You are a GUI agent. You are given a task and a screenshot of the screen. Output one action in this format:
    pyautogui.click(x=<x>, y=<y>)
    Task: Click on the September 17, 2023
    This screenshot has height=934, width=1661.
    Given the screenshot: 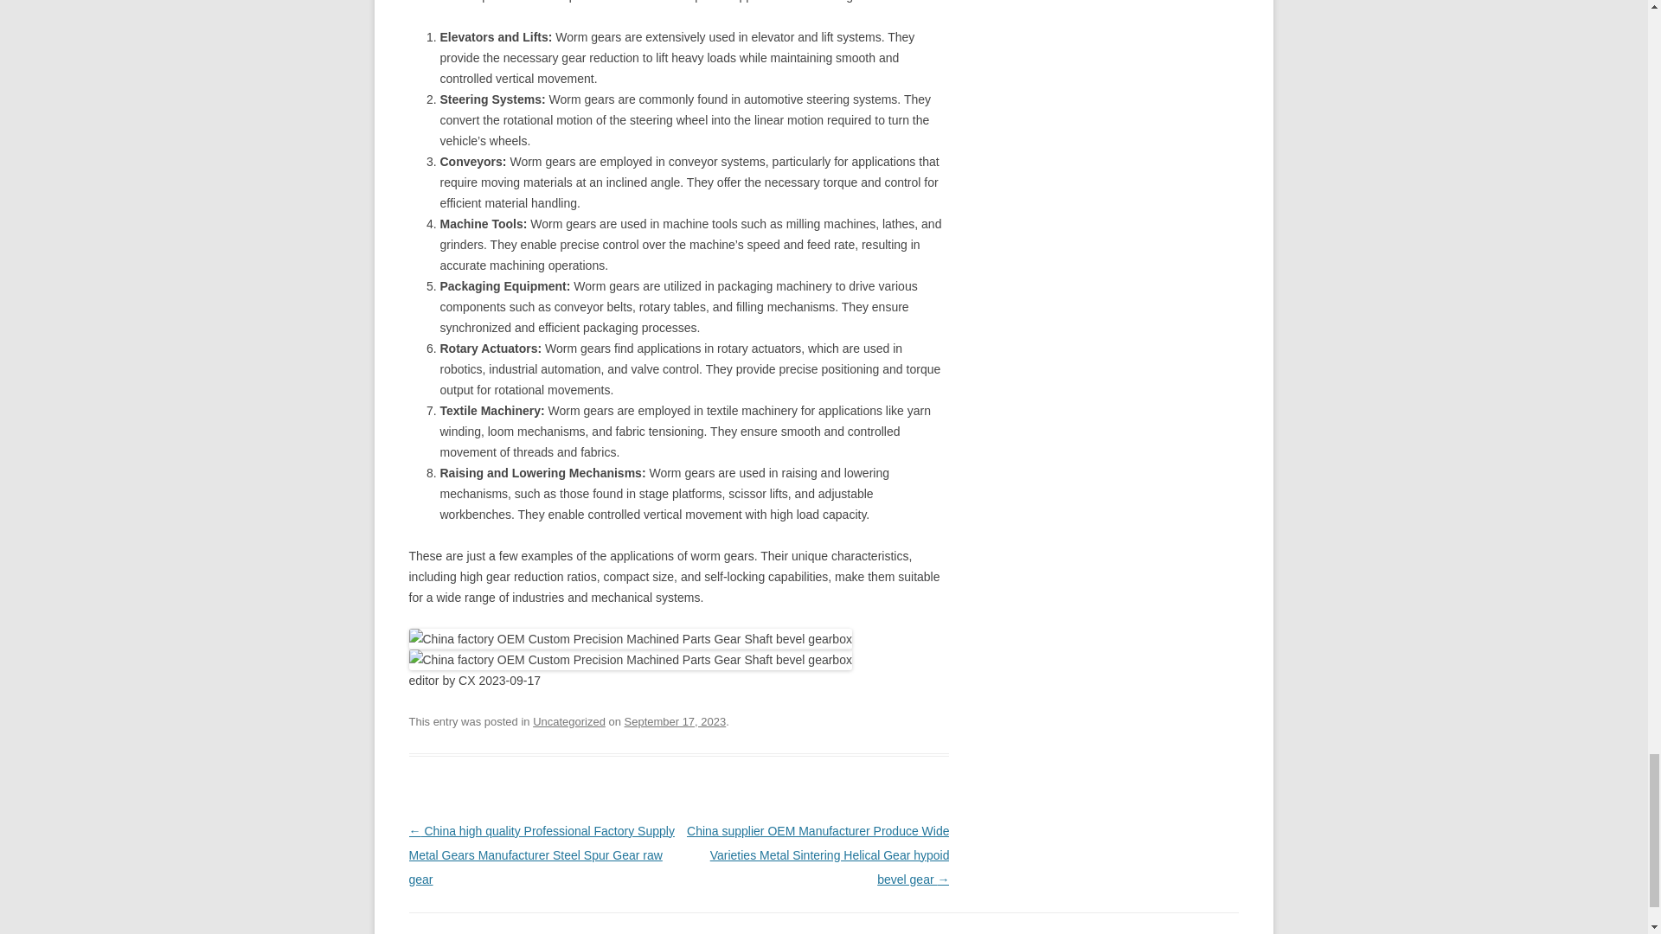 What is the action you would take?
    pyautogui.click(x=675, y=721)
    